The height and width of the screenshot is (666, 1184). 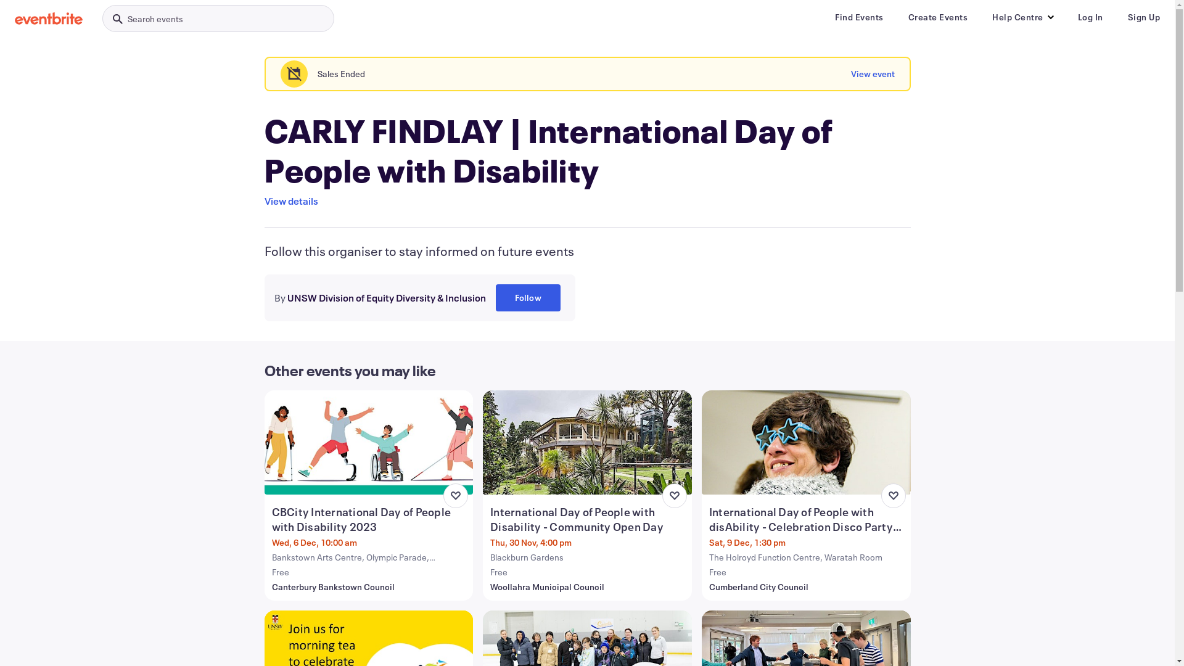 What do you see at coordinates (937, 17) in the screenshot?
I see `Create Events` at bounding box center [937, 17].